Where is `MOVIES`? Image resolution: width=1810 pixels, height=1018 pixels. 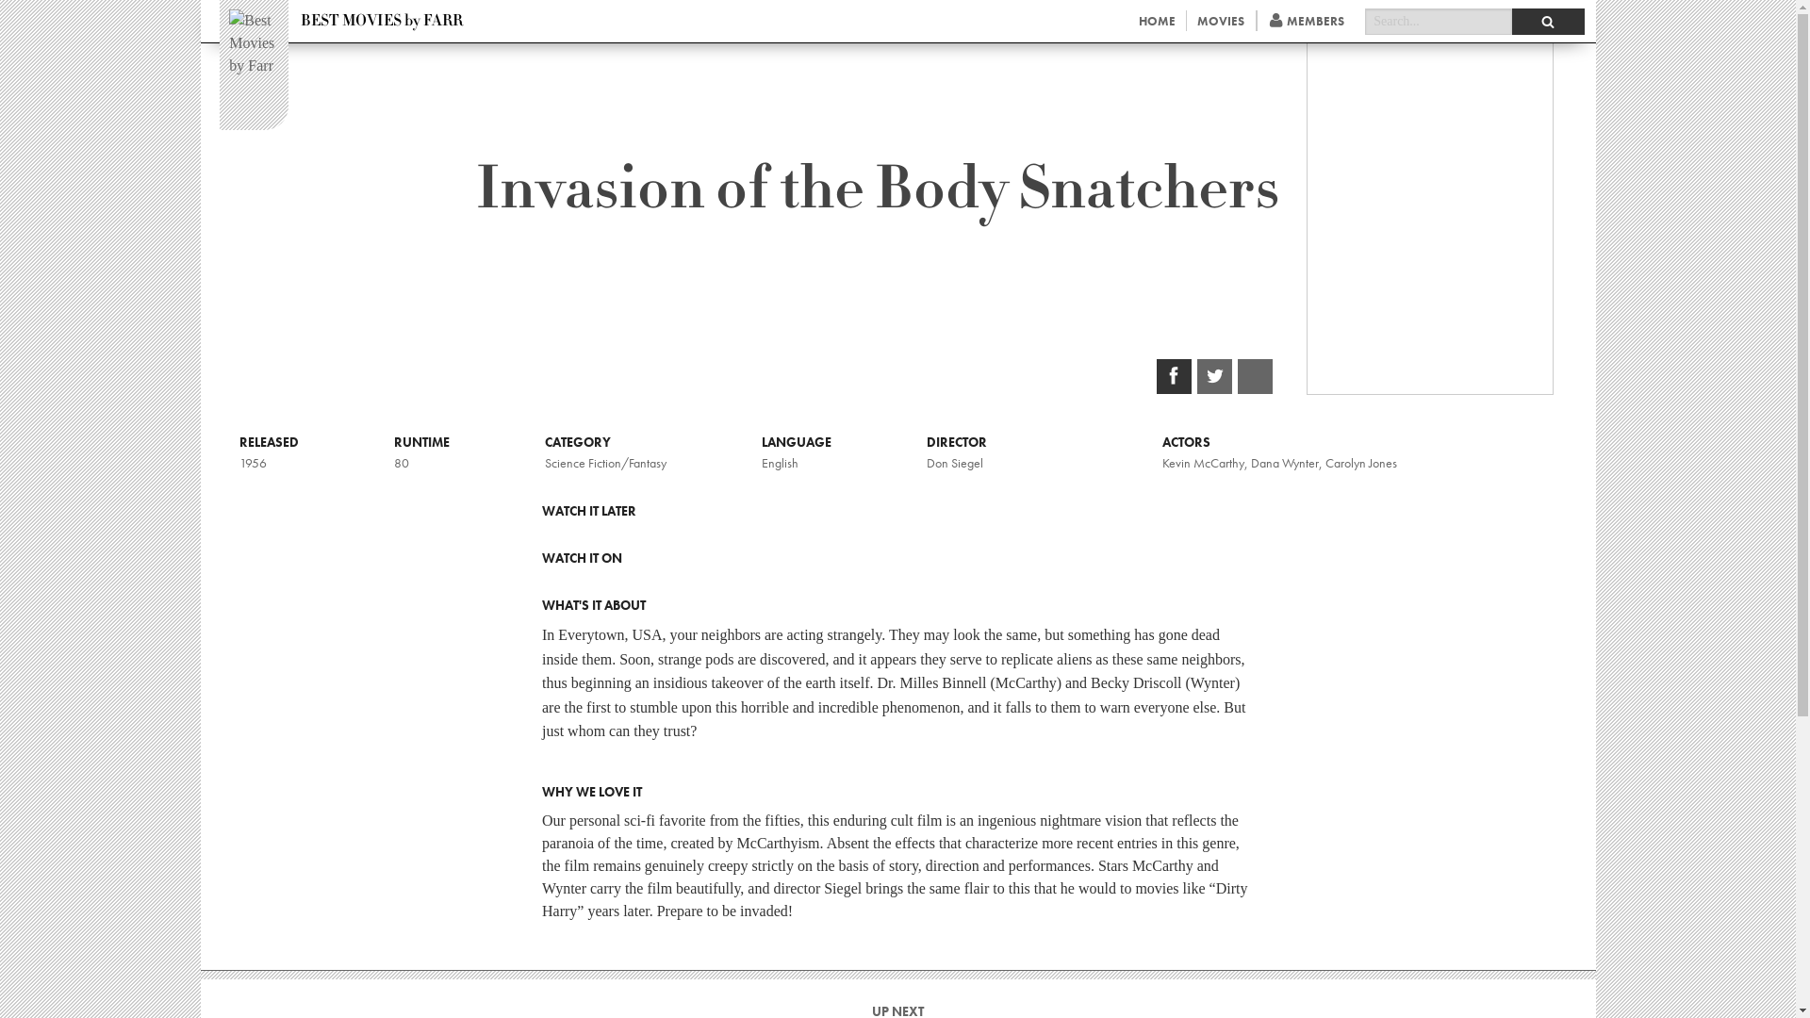 MOVIES is located at coordinates (1222, 21).